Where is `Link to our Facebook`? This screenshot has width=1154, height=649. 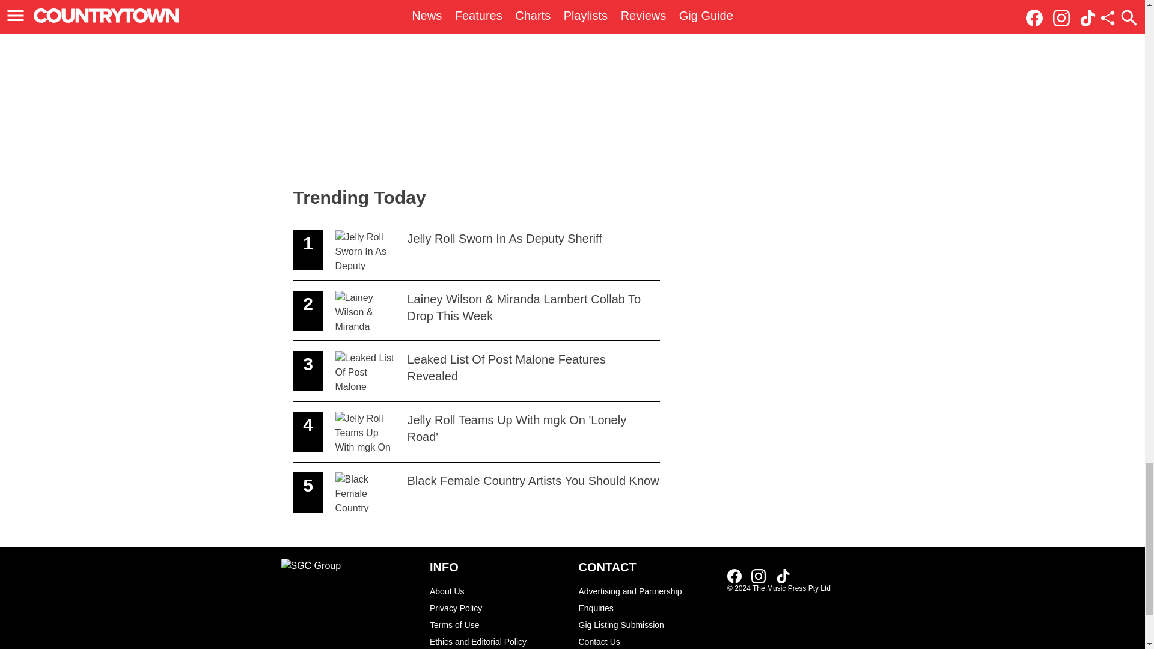 Link to our Facebook is located at coordinates (734, 576).